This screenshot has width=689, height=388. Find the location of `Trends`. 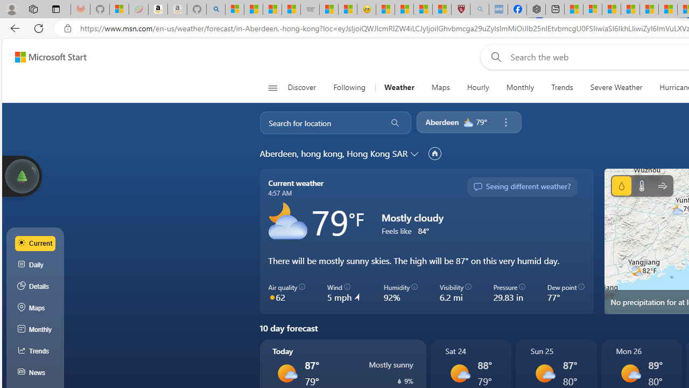

Trends is located at coordinates (562, 87).